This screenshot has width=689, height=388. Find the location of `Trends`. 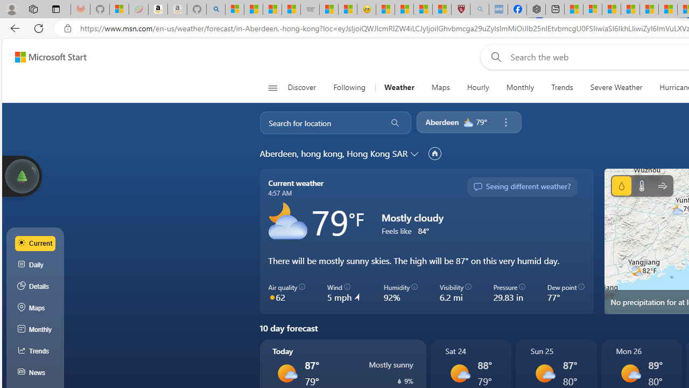

Trends is located at coordinates (562, 87).